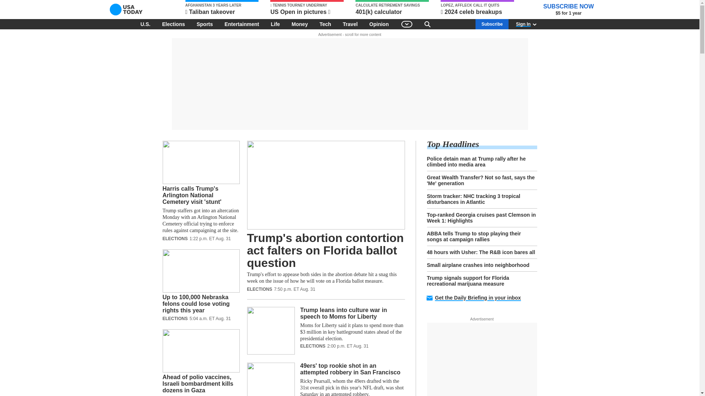  I want to click on Tech, so click(325, 24).